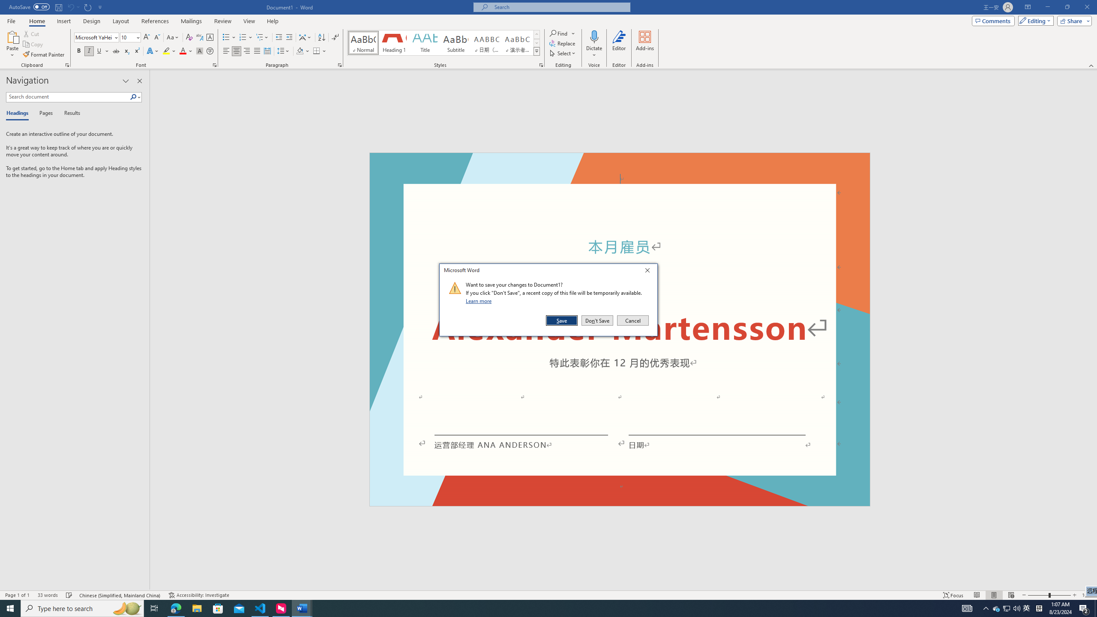  What do you see at coordinates (1084, 608) in the screenshot?
I see `Action Center, 2 new notifications` at bounding box center [1084, 608].